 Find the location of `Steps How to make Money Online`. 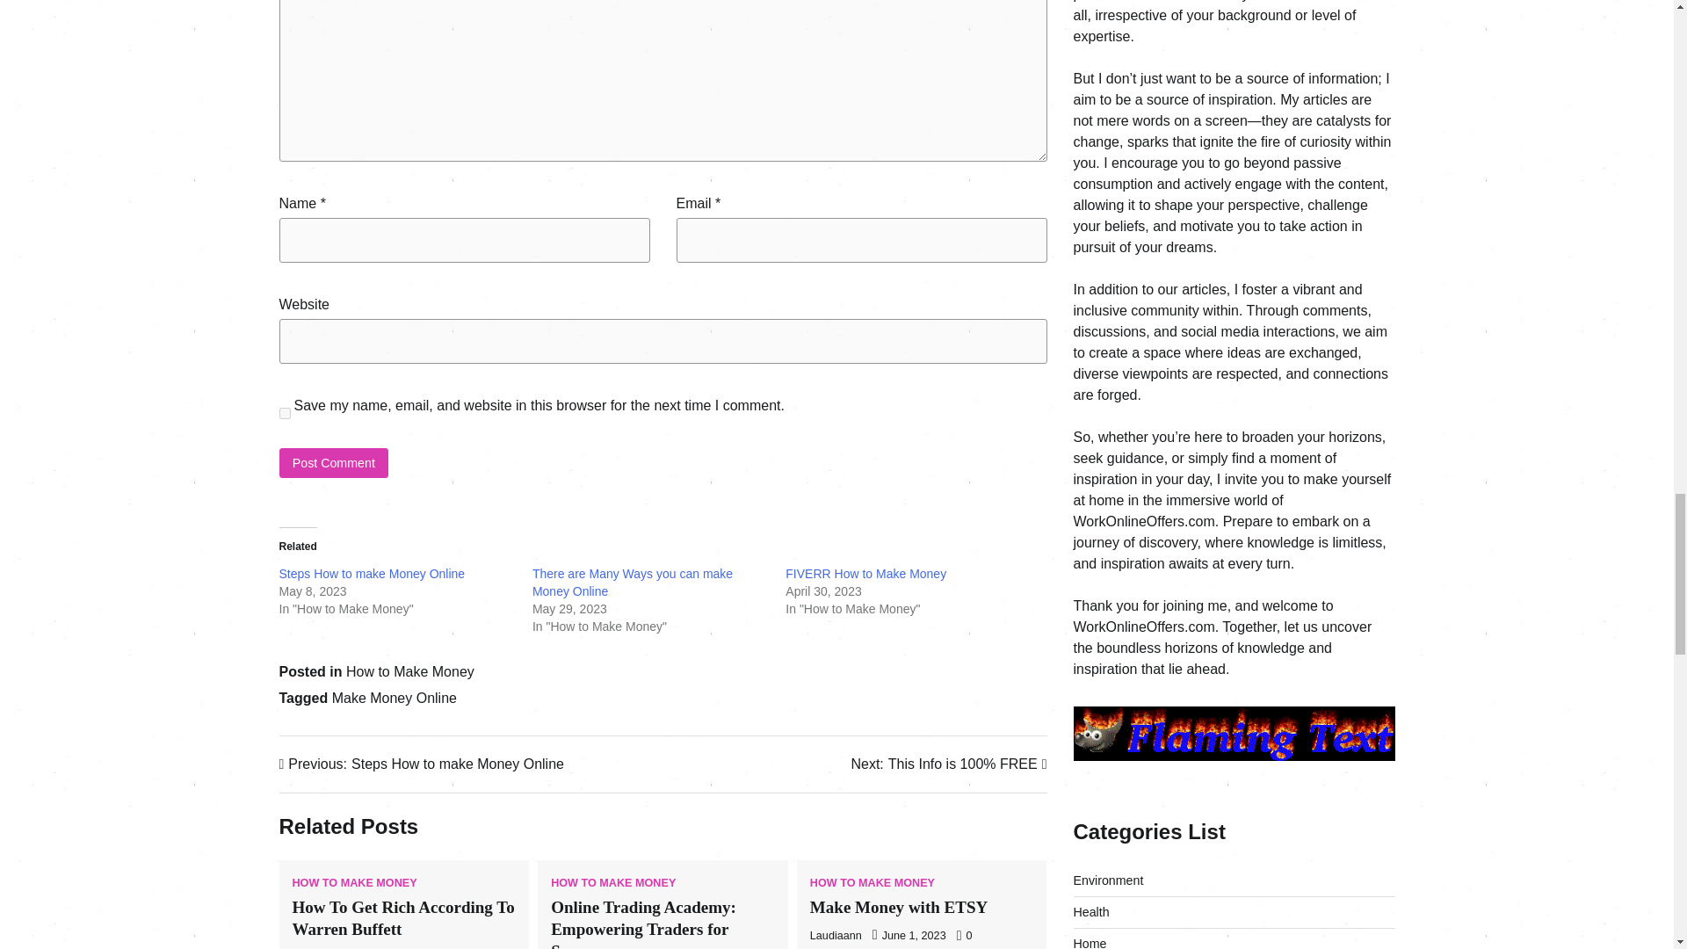

Steps How to make Money Online is located at coordinates (422, 764).